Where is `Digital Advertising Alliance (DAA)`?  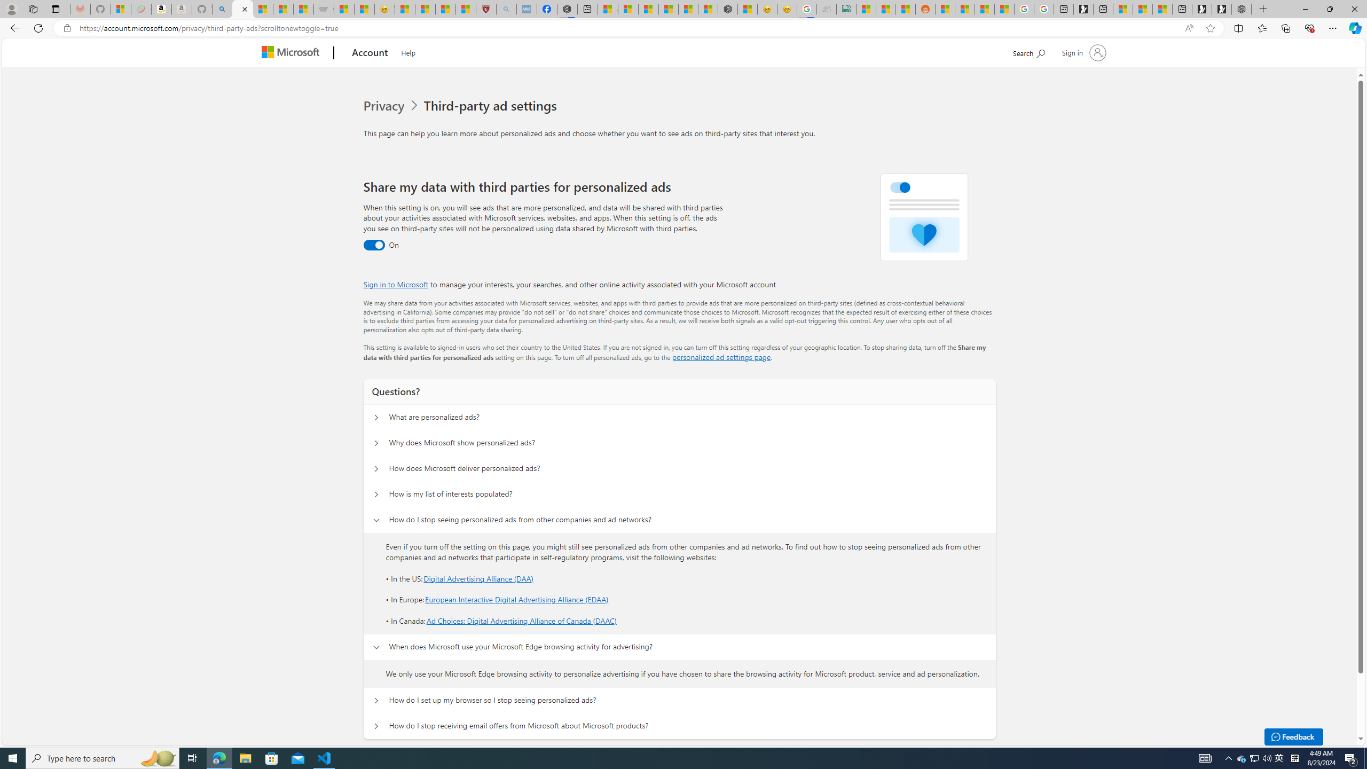 Digital Advertising Alliance (DAA) is located at coordinates (478, 578).